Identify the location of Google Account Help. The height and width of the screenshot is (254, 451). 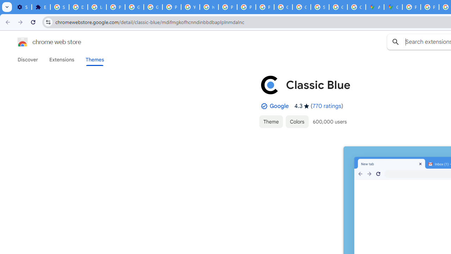
(134, 7).